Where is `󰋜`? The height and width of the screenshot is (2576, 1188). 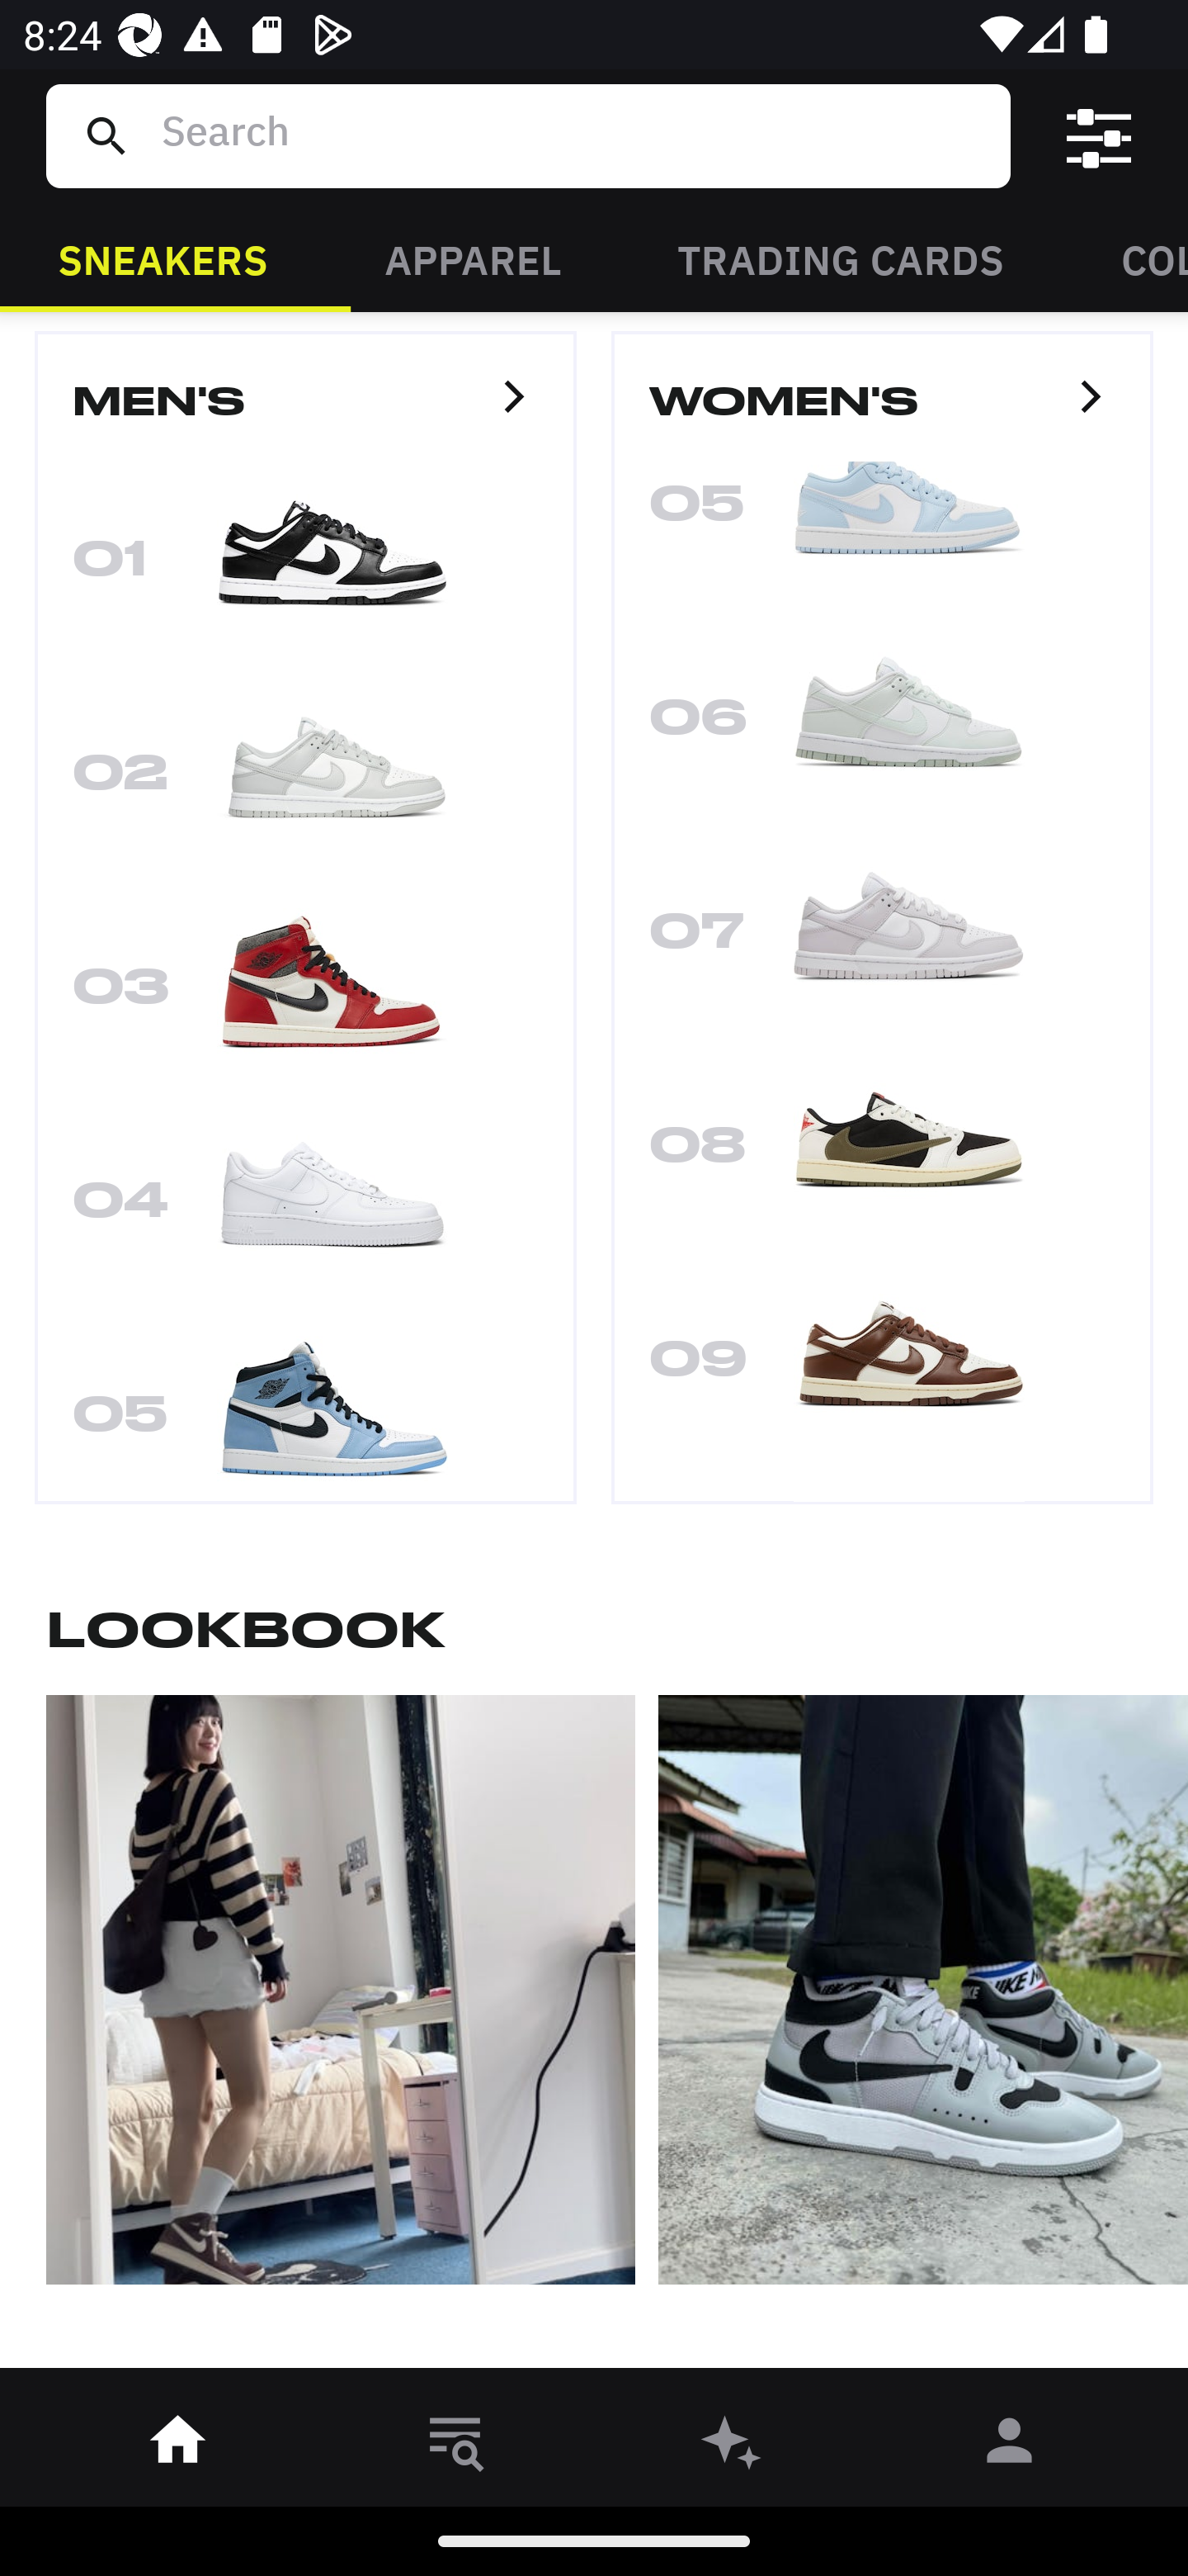
󰋜 is located at coordinates (178, 2446).